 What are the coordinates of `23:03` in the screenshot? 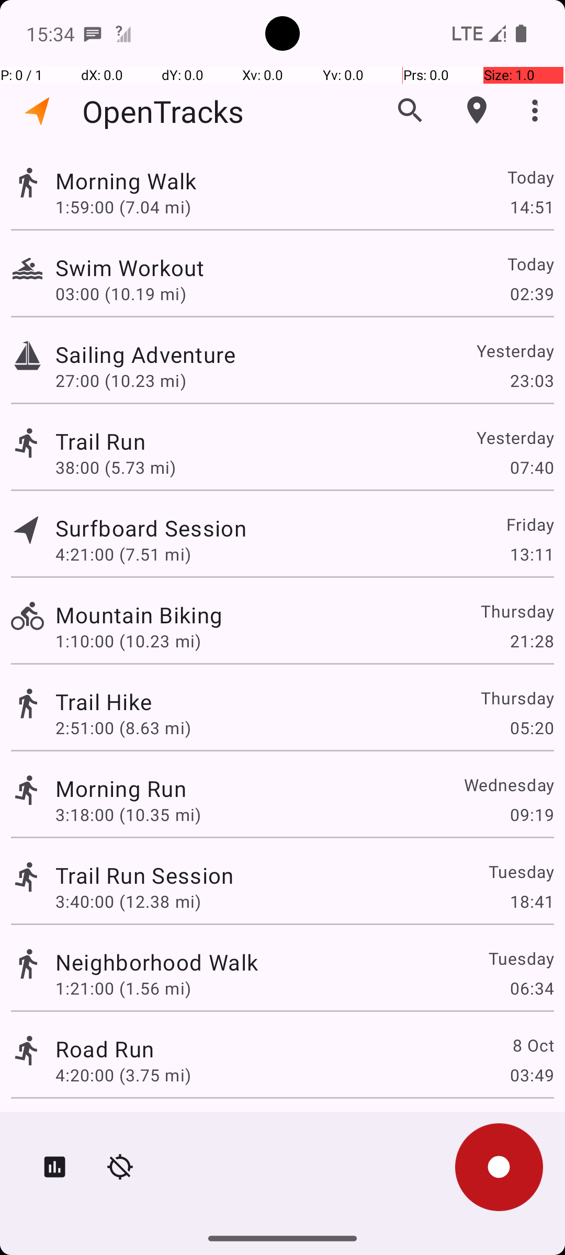 It's located at (532, 381).